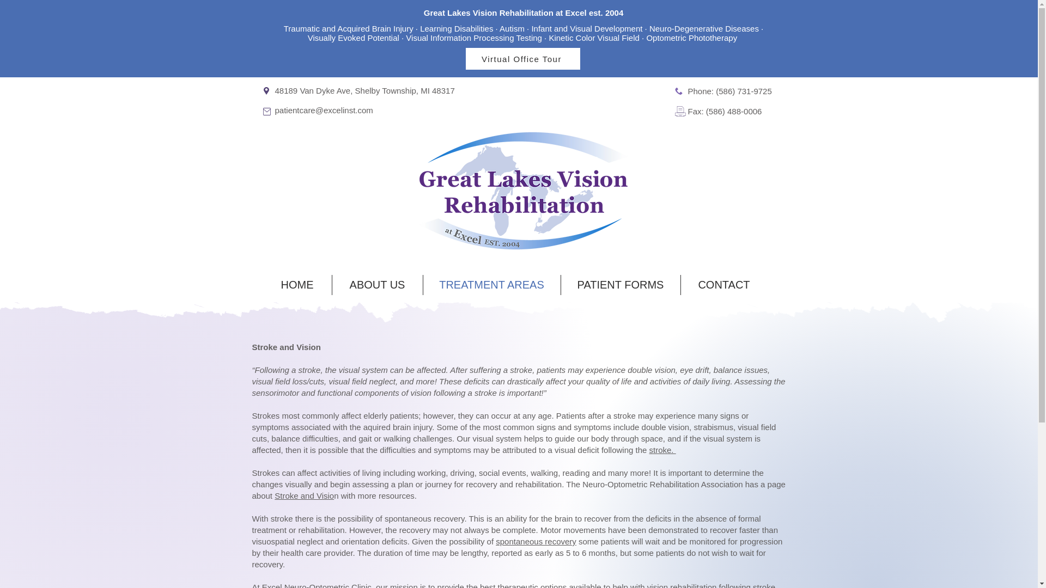 Image resolution: width=1046 pixels, height=588 pixels. What do you see at coordinates (724, 285) in the screenshot?
I see `CONTACT` at bounding box center [724, 285].